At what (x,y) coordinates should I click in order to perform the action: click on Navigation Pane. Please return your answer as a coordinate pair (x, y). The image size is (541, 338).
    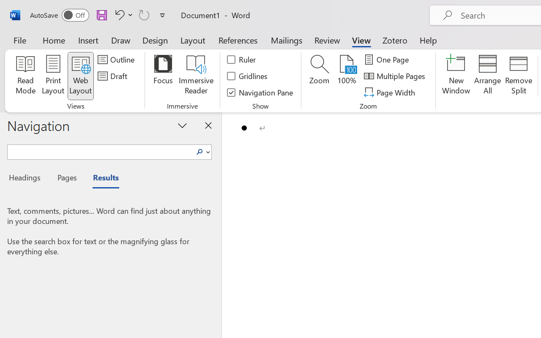
    Looking at the image, I should click on (260, 92).